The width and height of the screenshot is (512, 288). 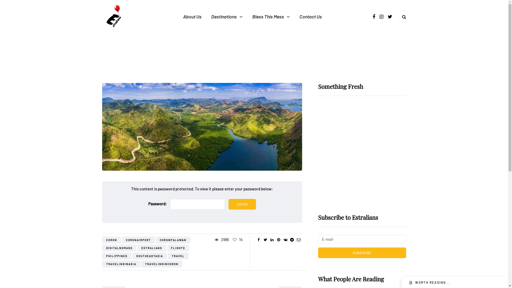 I want to click on Tweet this, so click(x=265, y=240).